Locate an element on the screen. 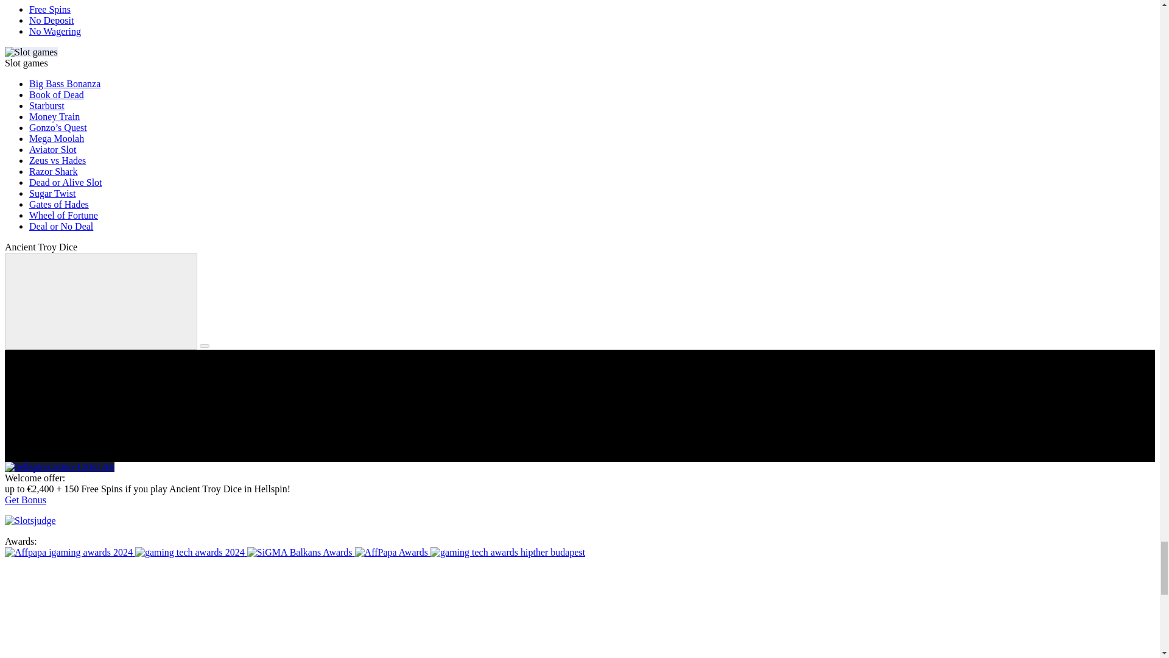 This screenshot has height=658, width=1169. fullscreen is located at coordinates (101, 301).